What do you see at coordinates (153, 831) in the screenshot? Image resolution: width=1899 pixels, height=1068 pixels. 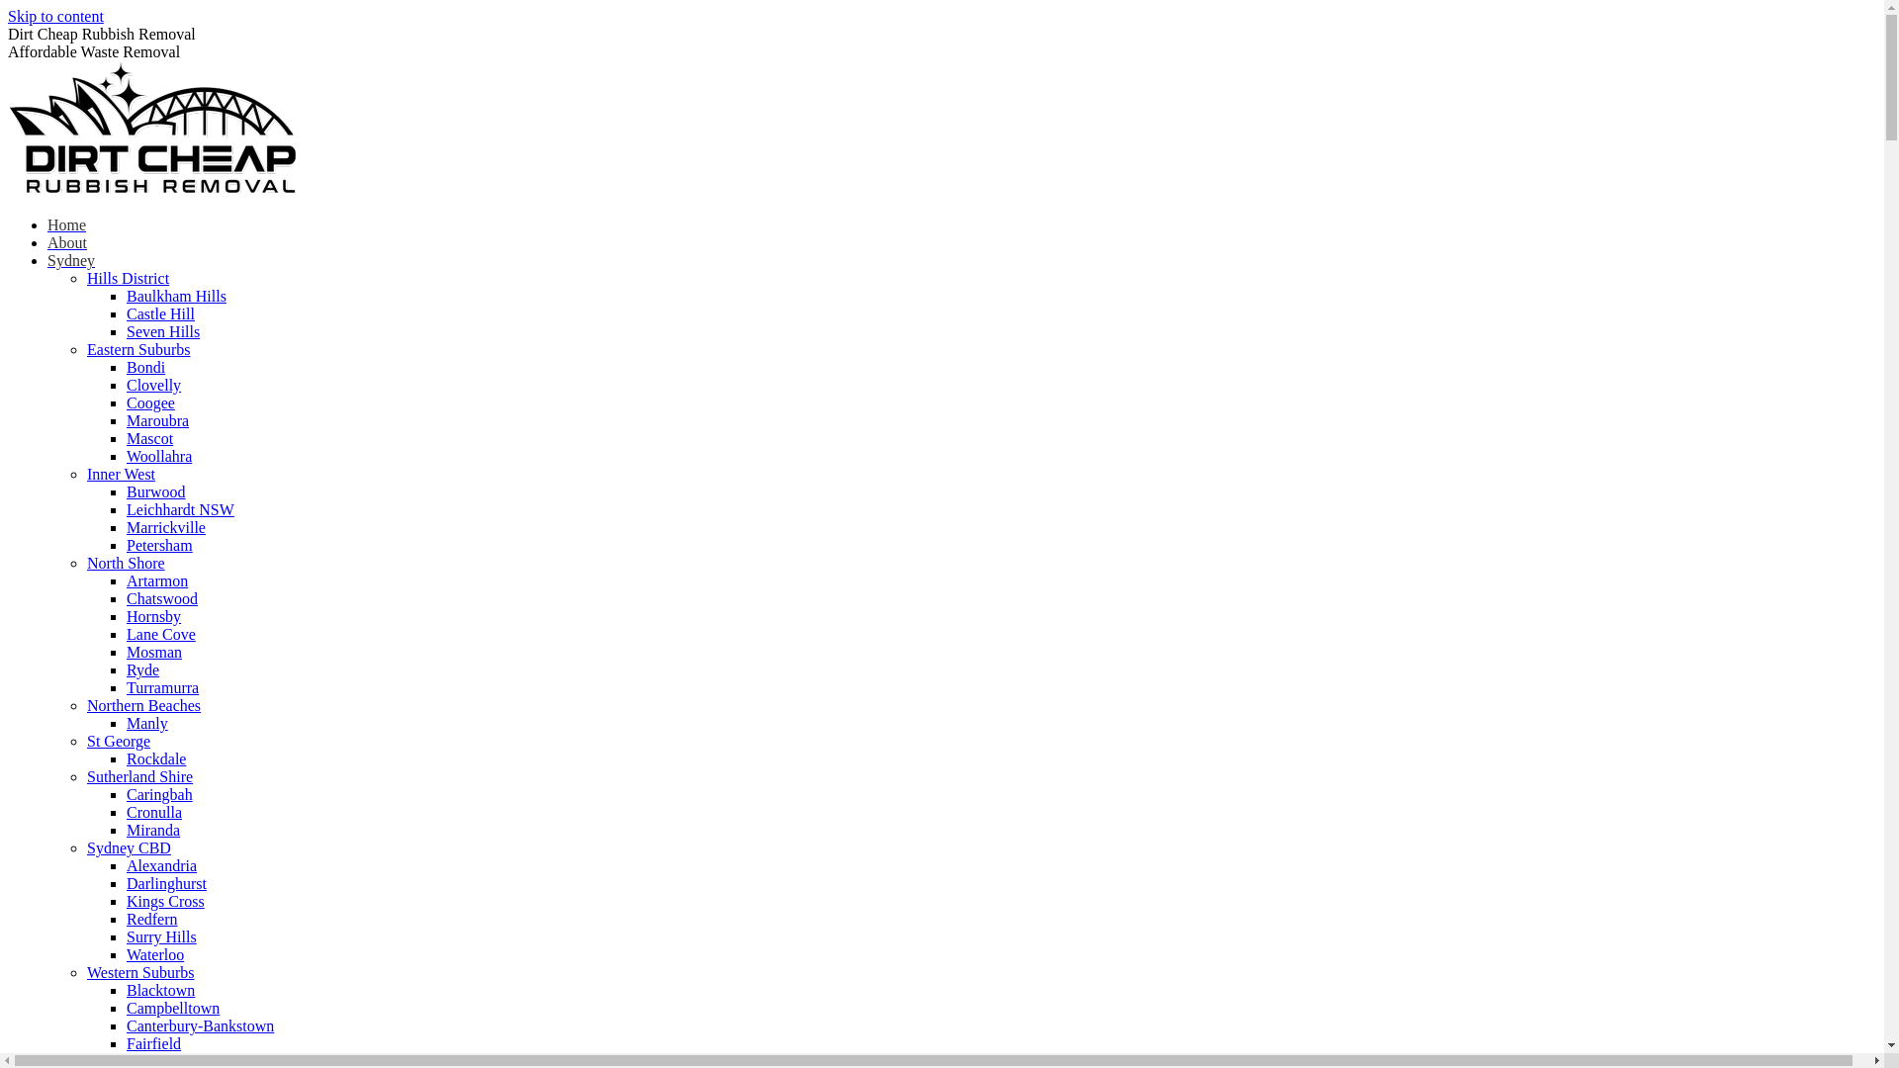 I see `Miranda` at bounding box center [153, 831].